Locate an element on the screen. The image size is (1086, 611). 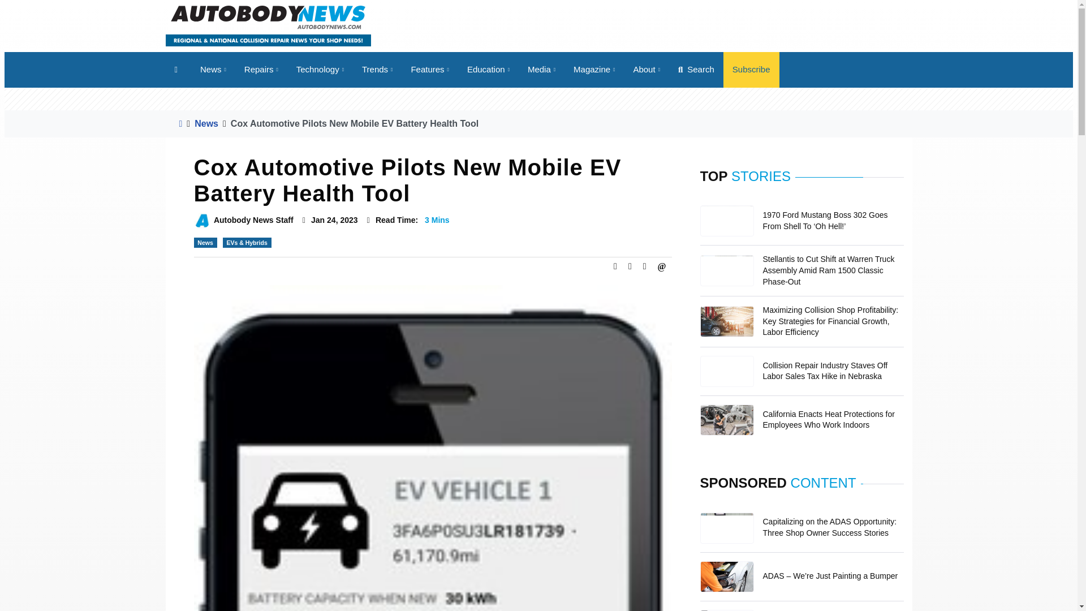
Trends is located at coordinates (377, 70).